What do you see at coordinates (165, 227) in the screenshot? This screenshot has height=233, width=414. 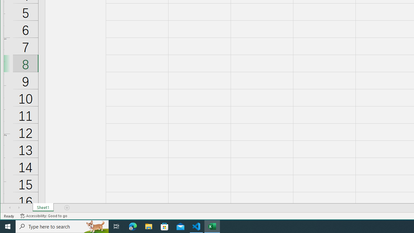 I see `Microsoft Store` at bounding box center [165, 227].